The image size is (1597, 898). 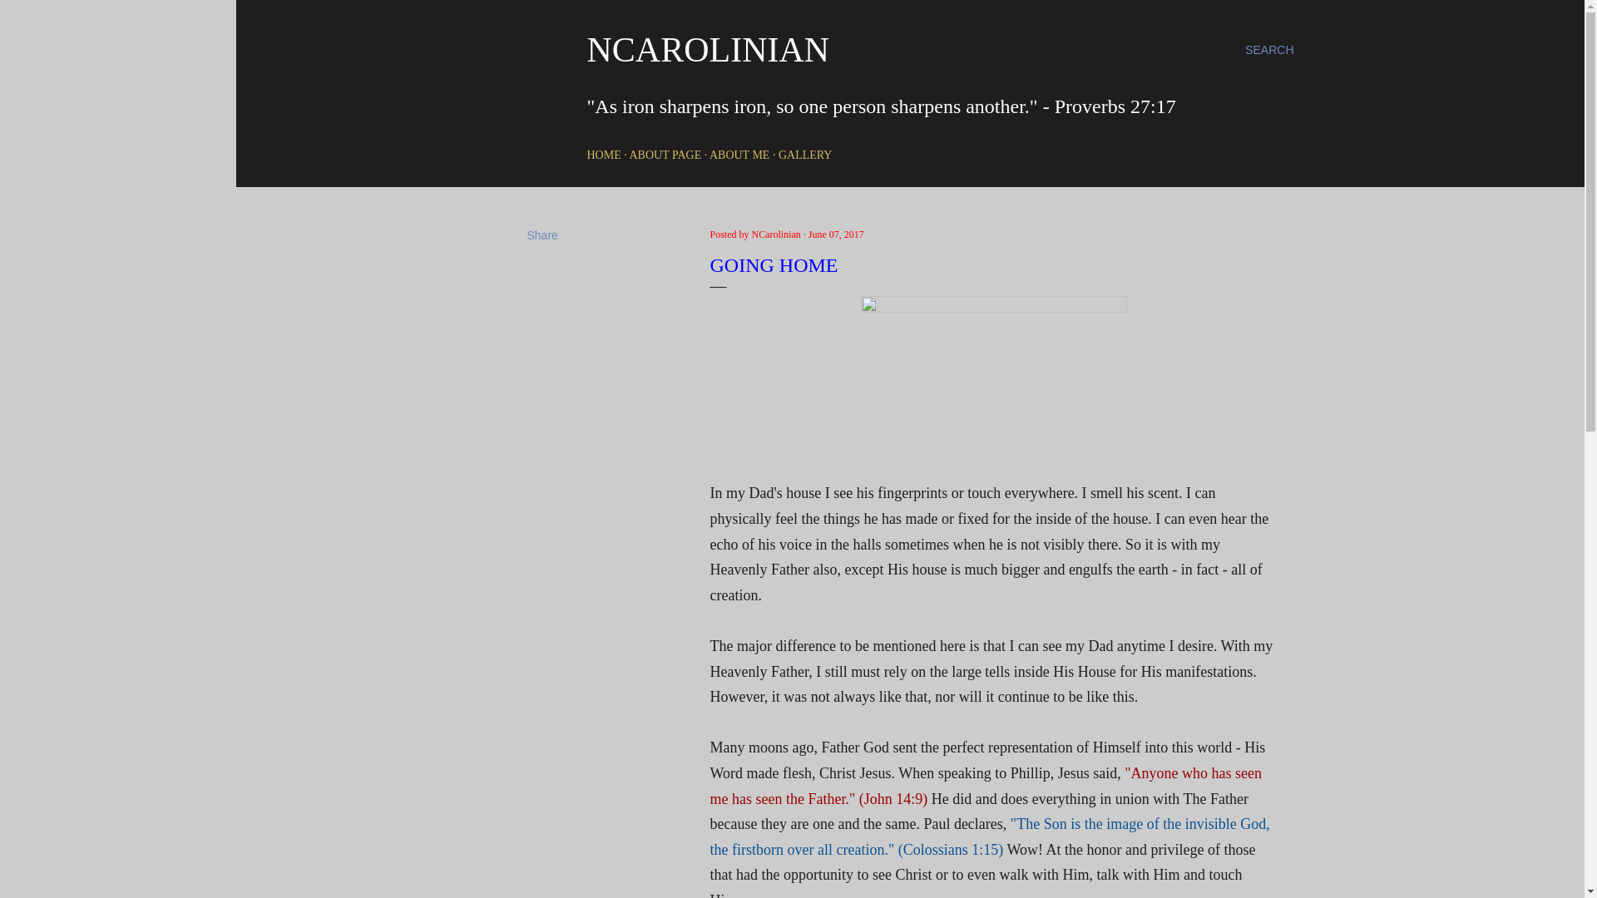 What do you see at coordinates (835, 234) in the screenshot?
I see `June 07, 2017` at bounding box center [835, 234].